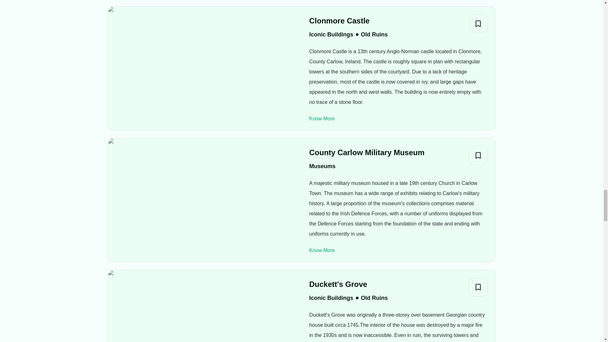 The image size is (608, 342). I want to click on Add to Bucket List, so click(478, 23).